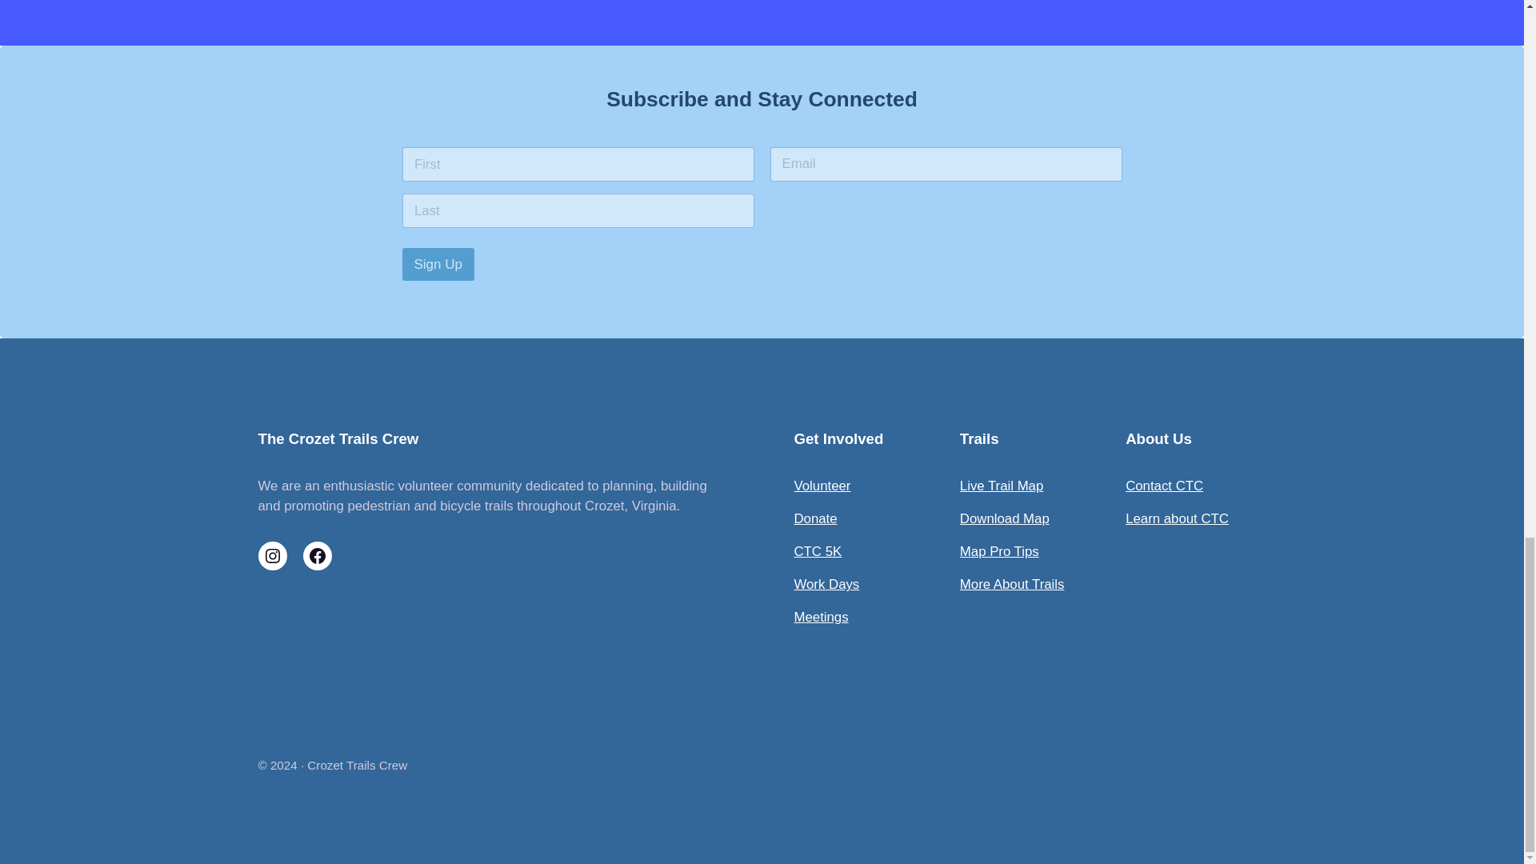  What do you see at coordinates (821, 617) in the screenshot?
I see `Meetings` at bounding box center [821, 617].